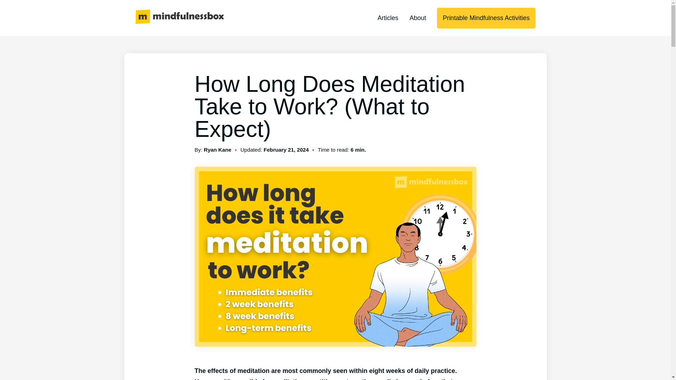 This screenshot has height=380, width=676. I want to click on Printable Mindfulness Activities, so click(486, 18).